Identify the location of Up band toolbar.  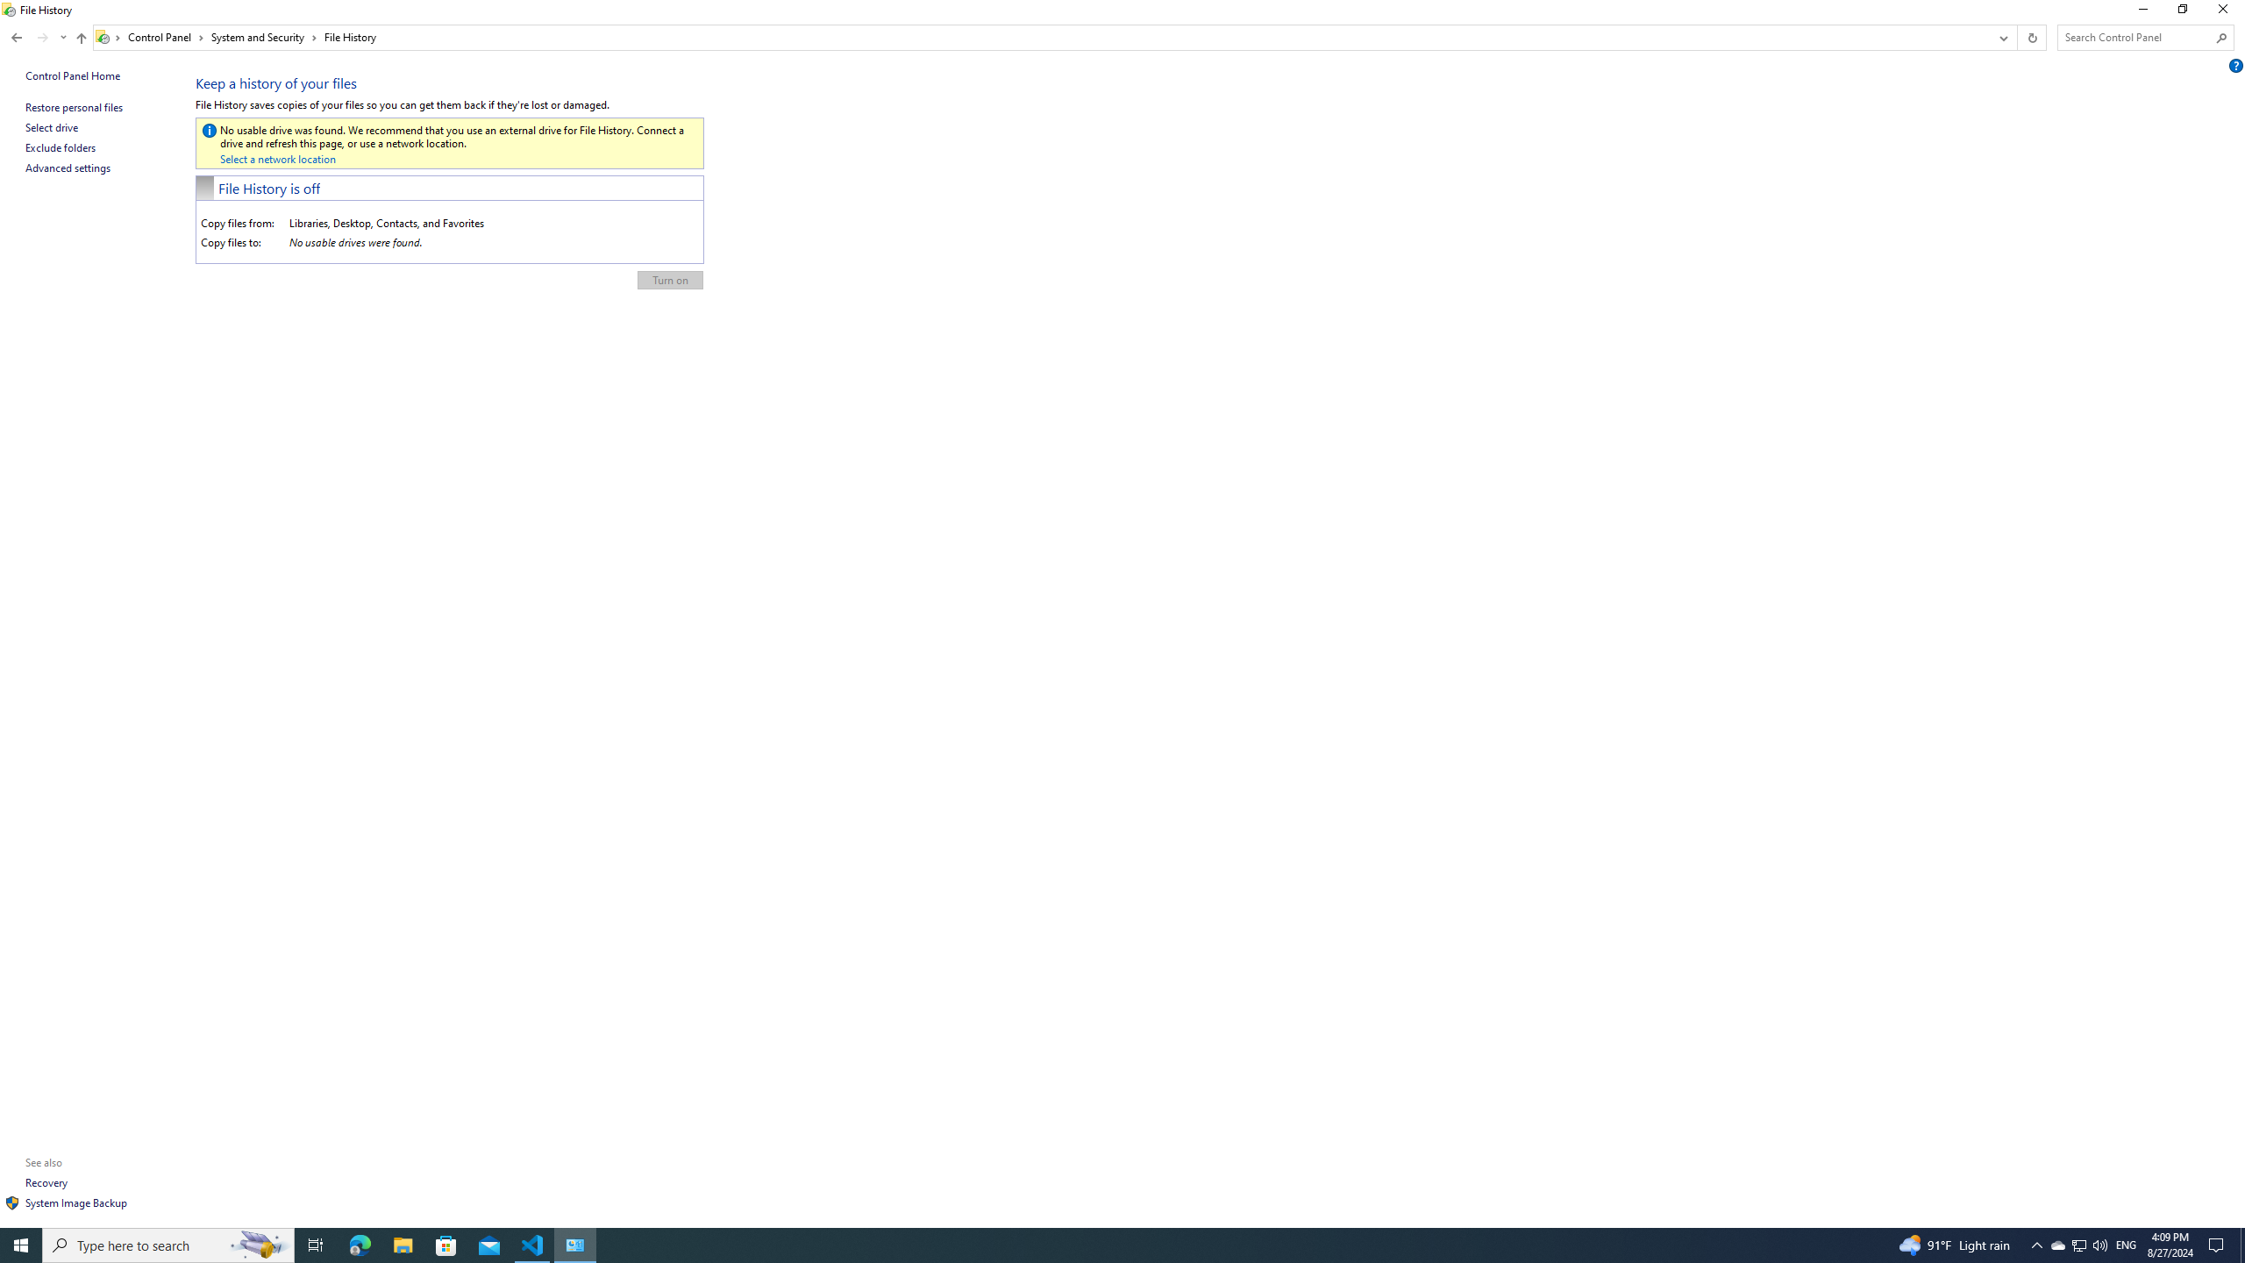
(81, 40).